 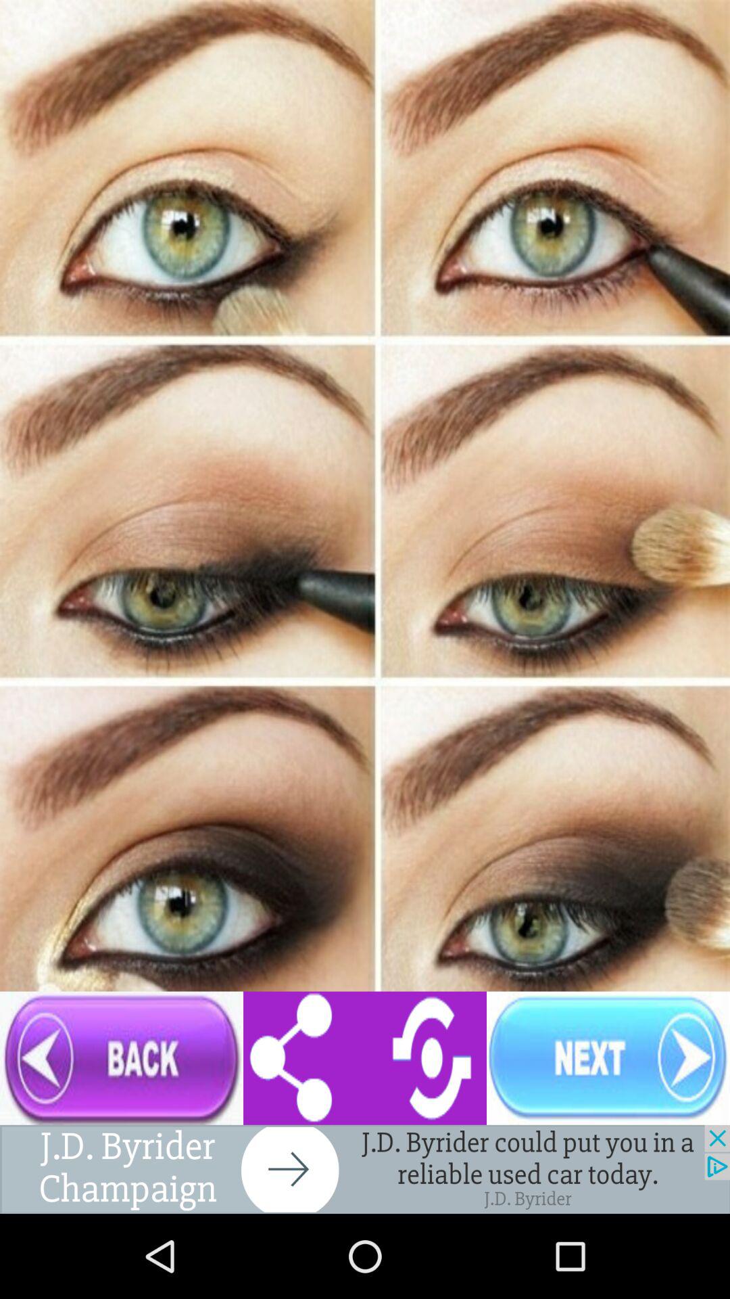 What do you see at coordinates (365, 1169) in the screenshot?
I see `add option` at bounding box center [365, 1169].